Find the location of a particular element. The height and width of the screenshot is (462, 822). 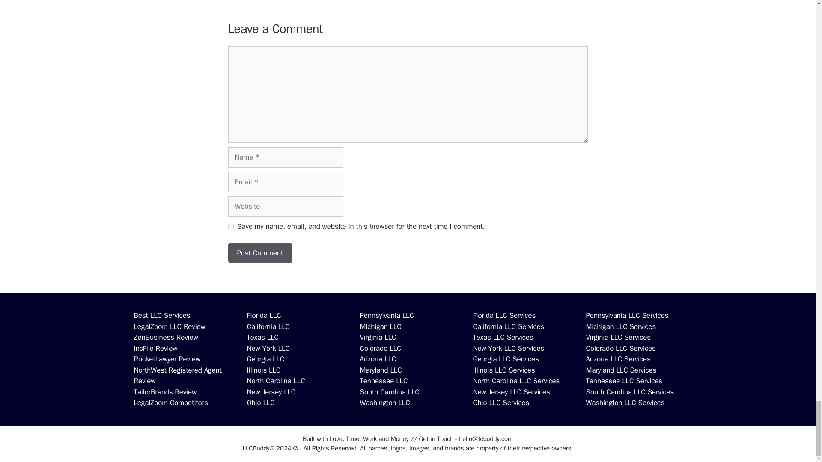

How to Start an LLC in Texas is located at coordinates (262, 337).